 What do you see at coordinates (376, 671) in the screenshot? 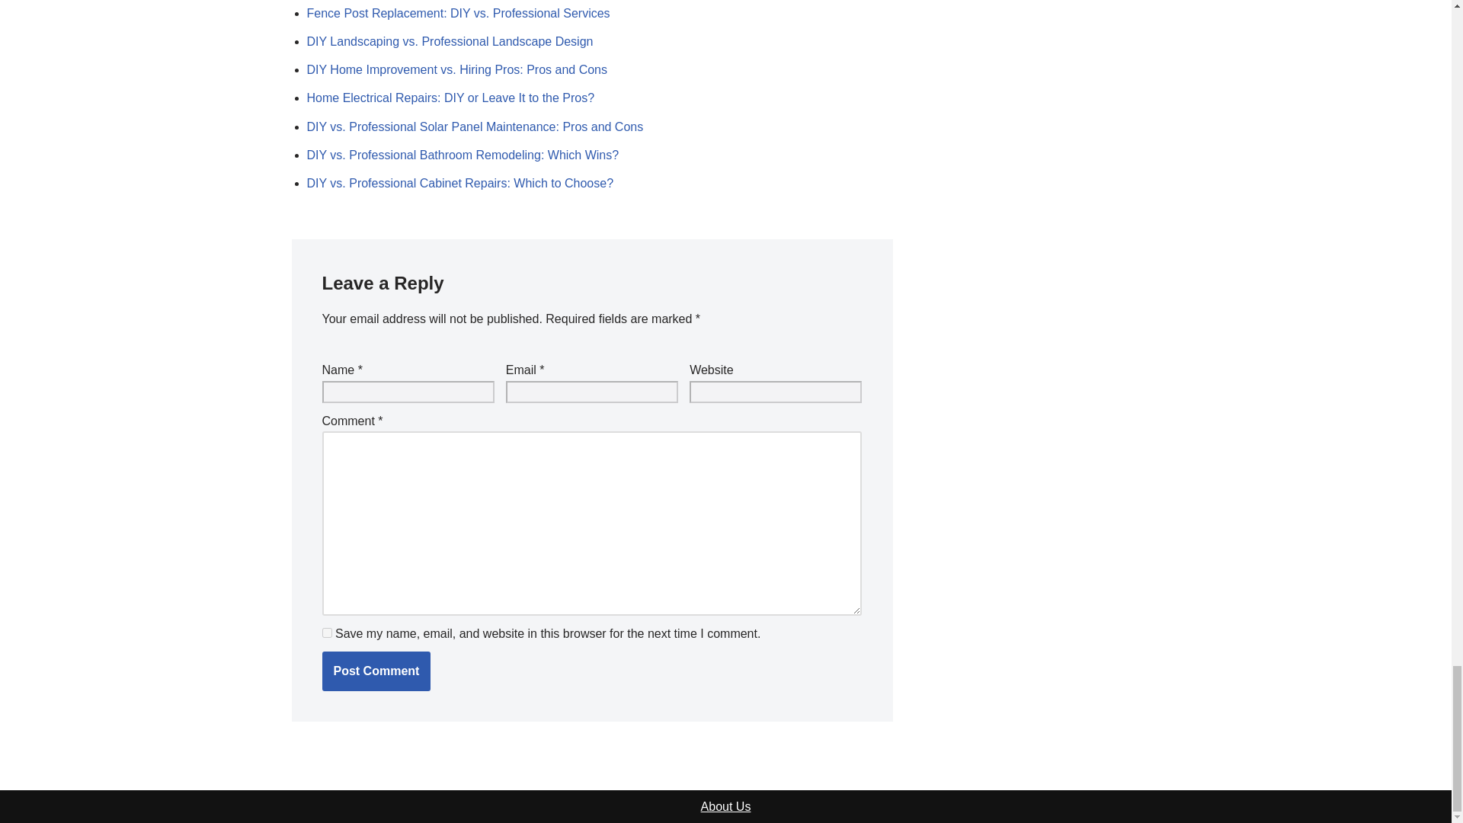
I see `Post Comment` at bounding box center [376, 671].